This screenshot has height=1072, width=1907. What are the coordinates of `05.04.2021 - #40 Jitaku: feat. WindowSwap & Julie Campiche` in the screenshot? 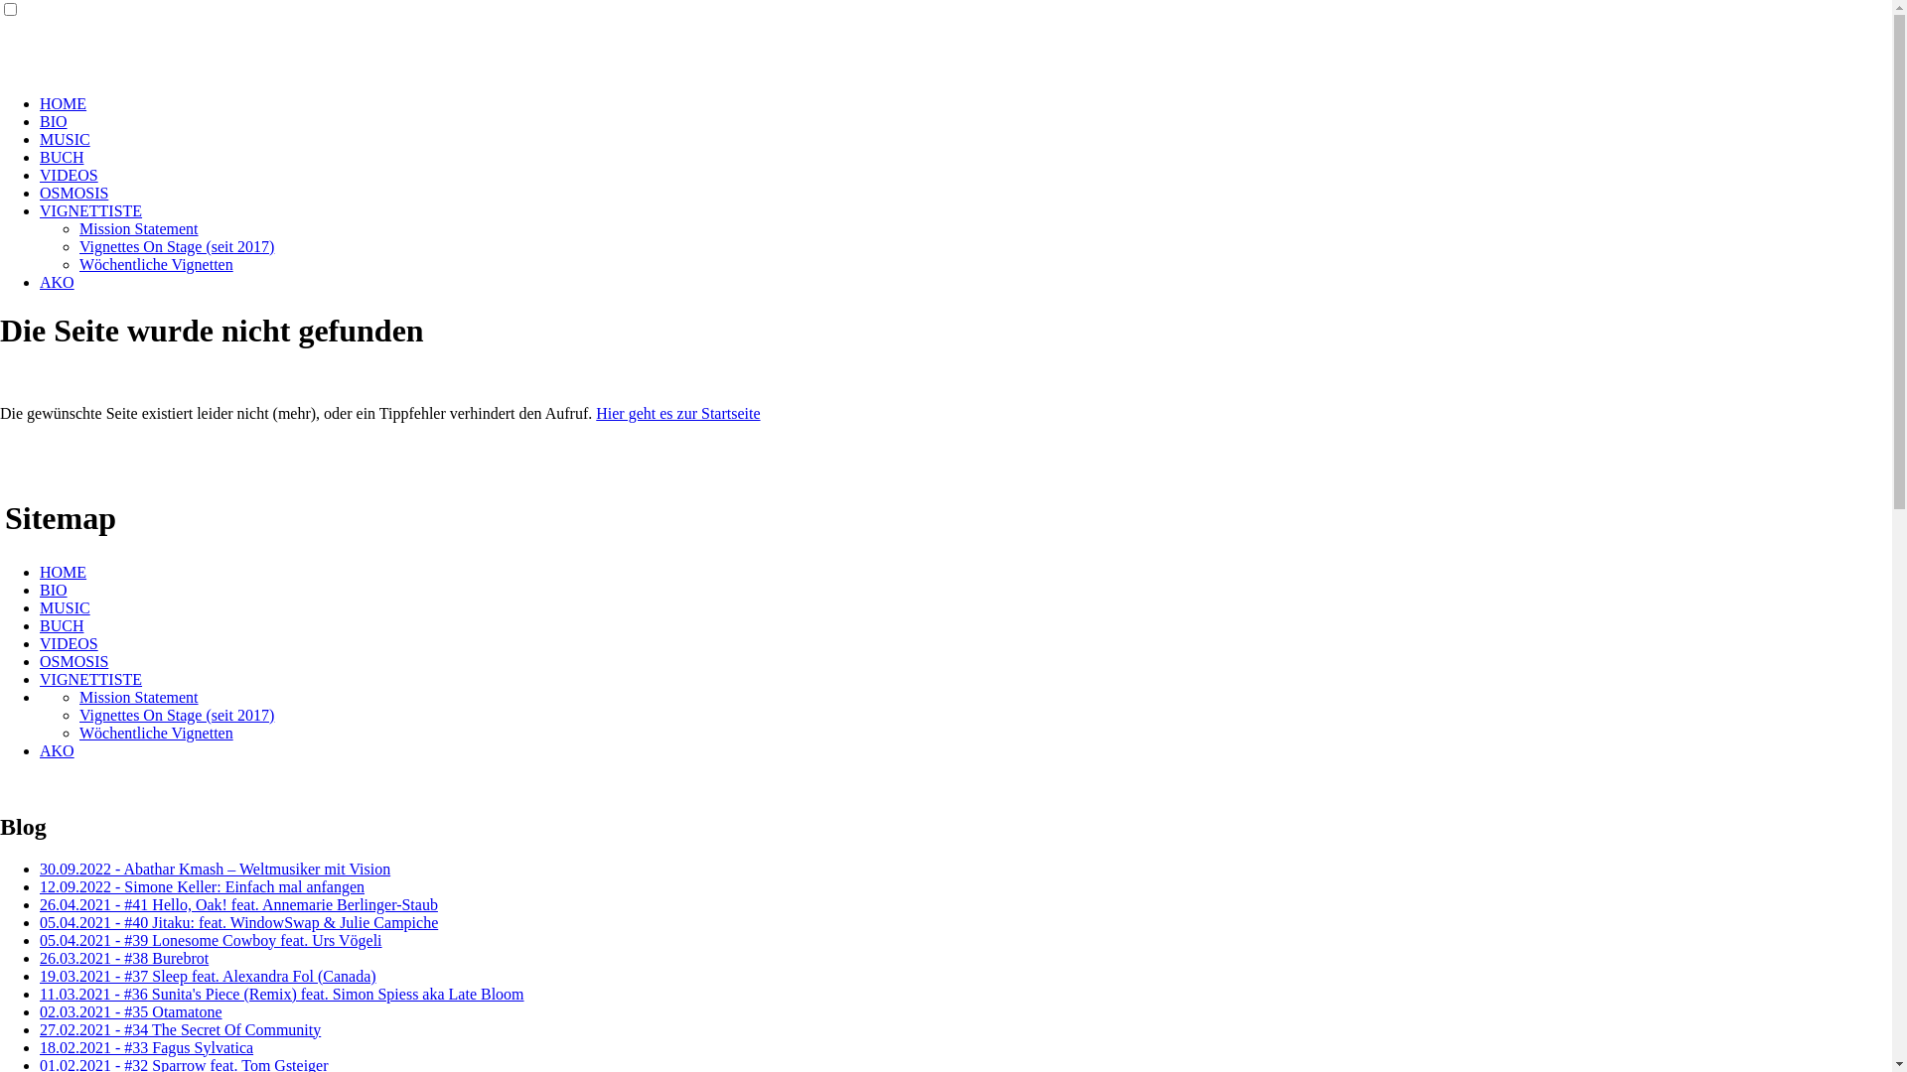 It's located at (238, 923).